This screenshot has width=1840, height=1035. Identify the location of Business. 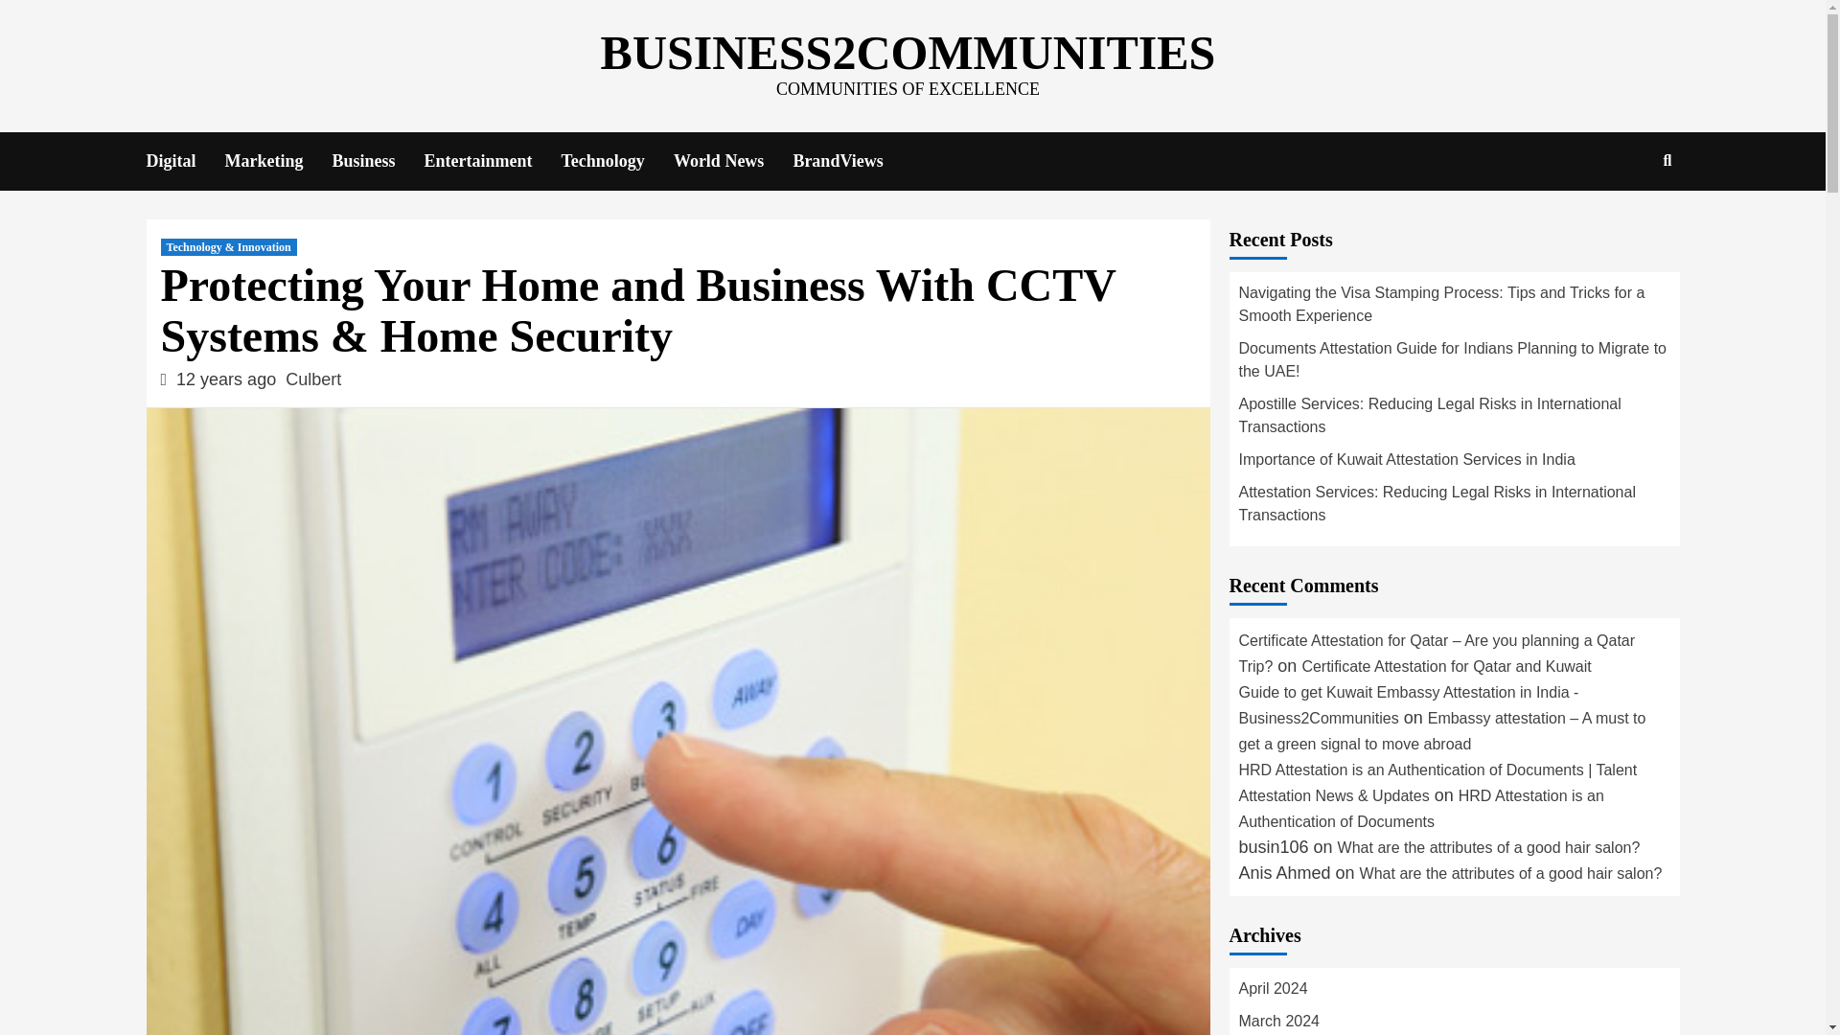
(377, 161).